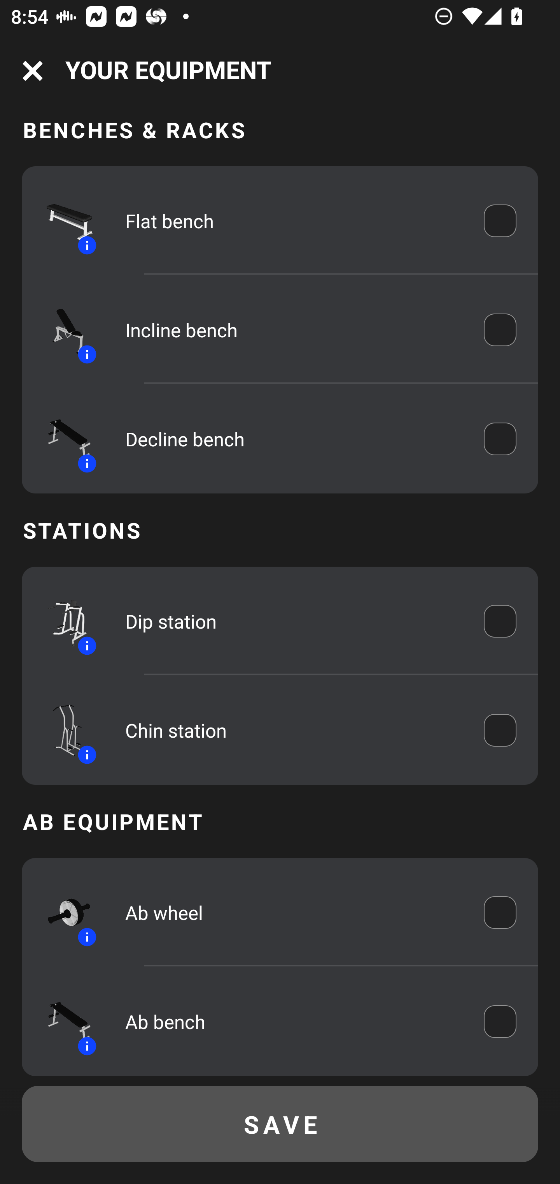 Image resolution: width=560 pixels, height=1184 pixels. What do you see at coordinates (294, 220) in the screenshot?
I see `Flat bench` at bounding box center [294, 220].